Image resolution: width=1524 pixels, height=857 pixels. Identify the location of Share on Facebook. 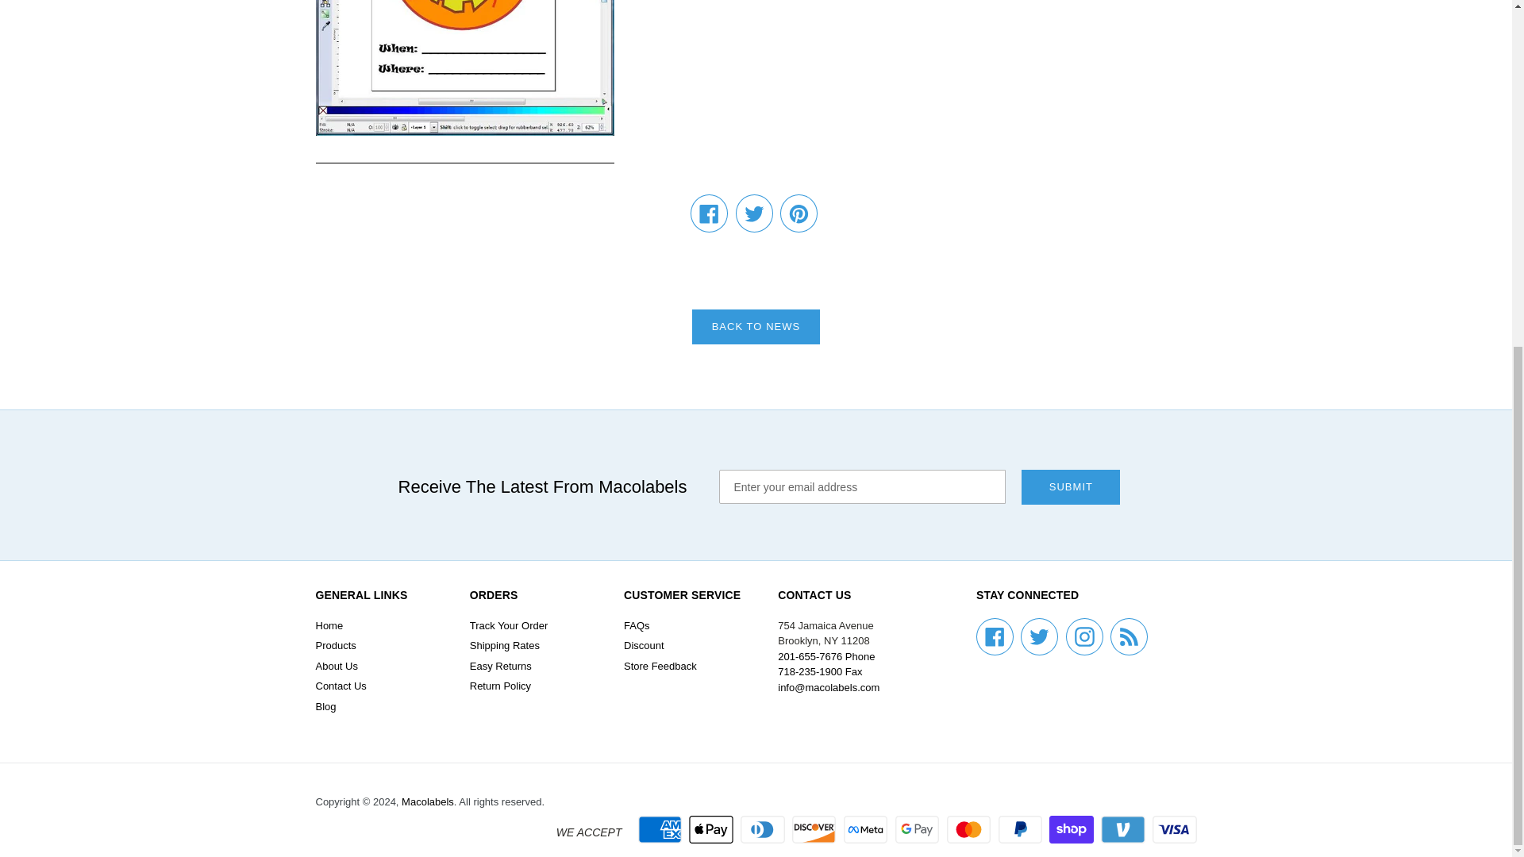
(709, 213).